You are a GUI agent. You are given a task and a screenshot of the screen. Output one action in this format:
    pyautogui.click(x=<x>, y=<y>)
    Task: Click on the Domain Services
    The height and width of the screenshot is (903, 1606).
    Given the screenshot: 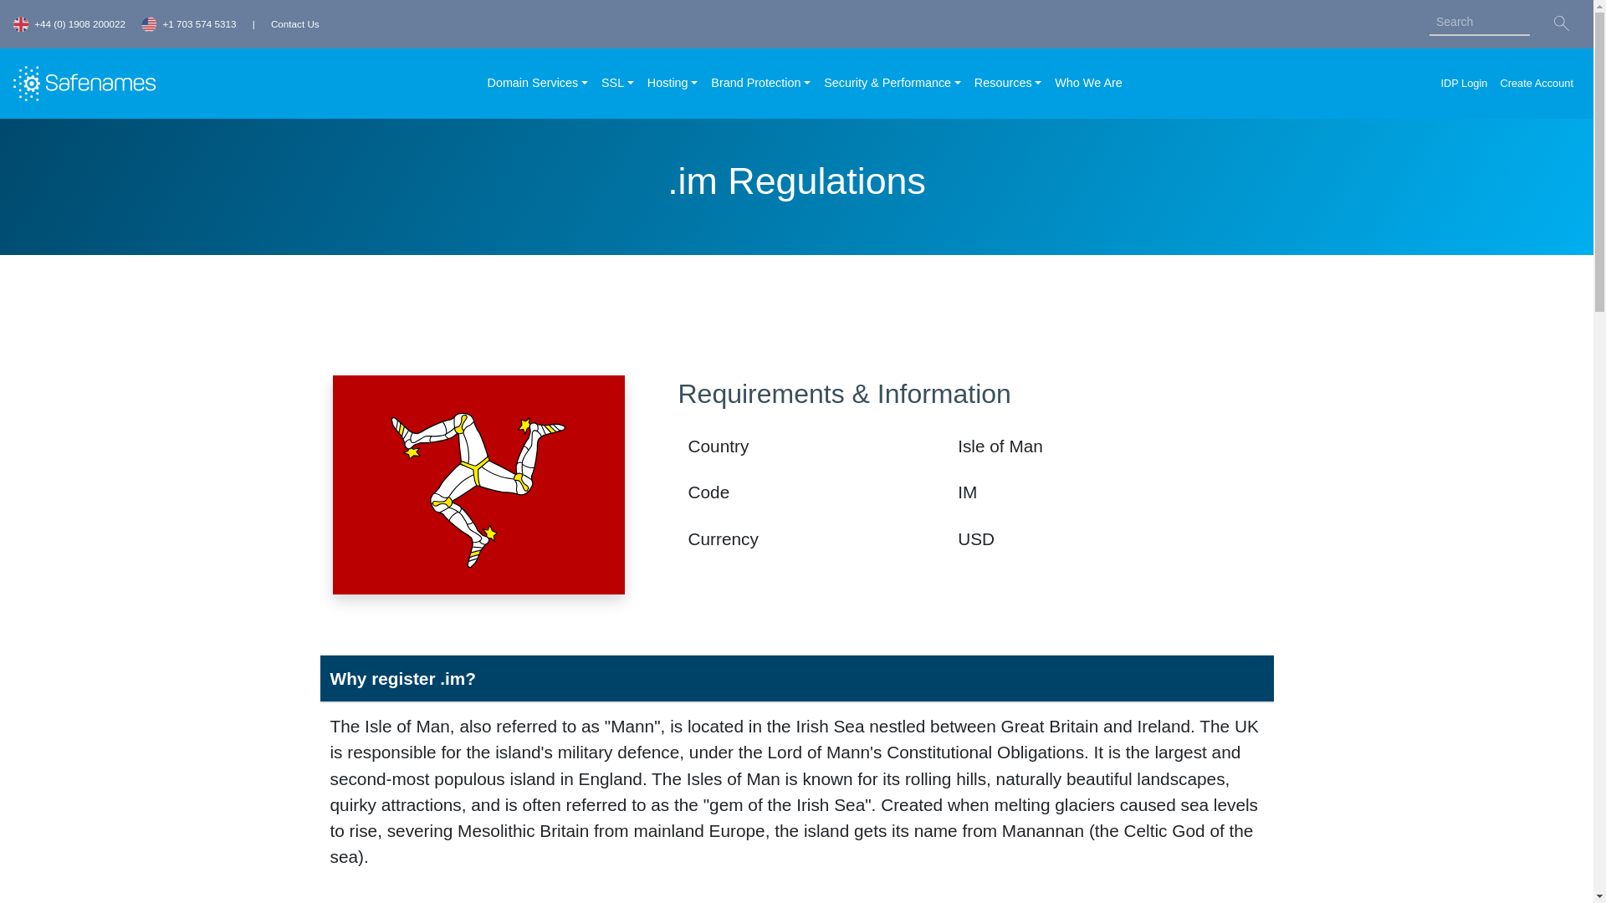 What is the action you would take?
    pyautogui.click(x=537, y=84)
    